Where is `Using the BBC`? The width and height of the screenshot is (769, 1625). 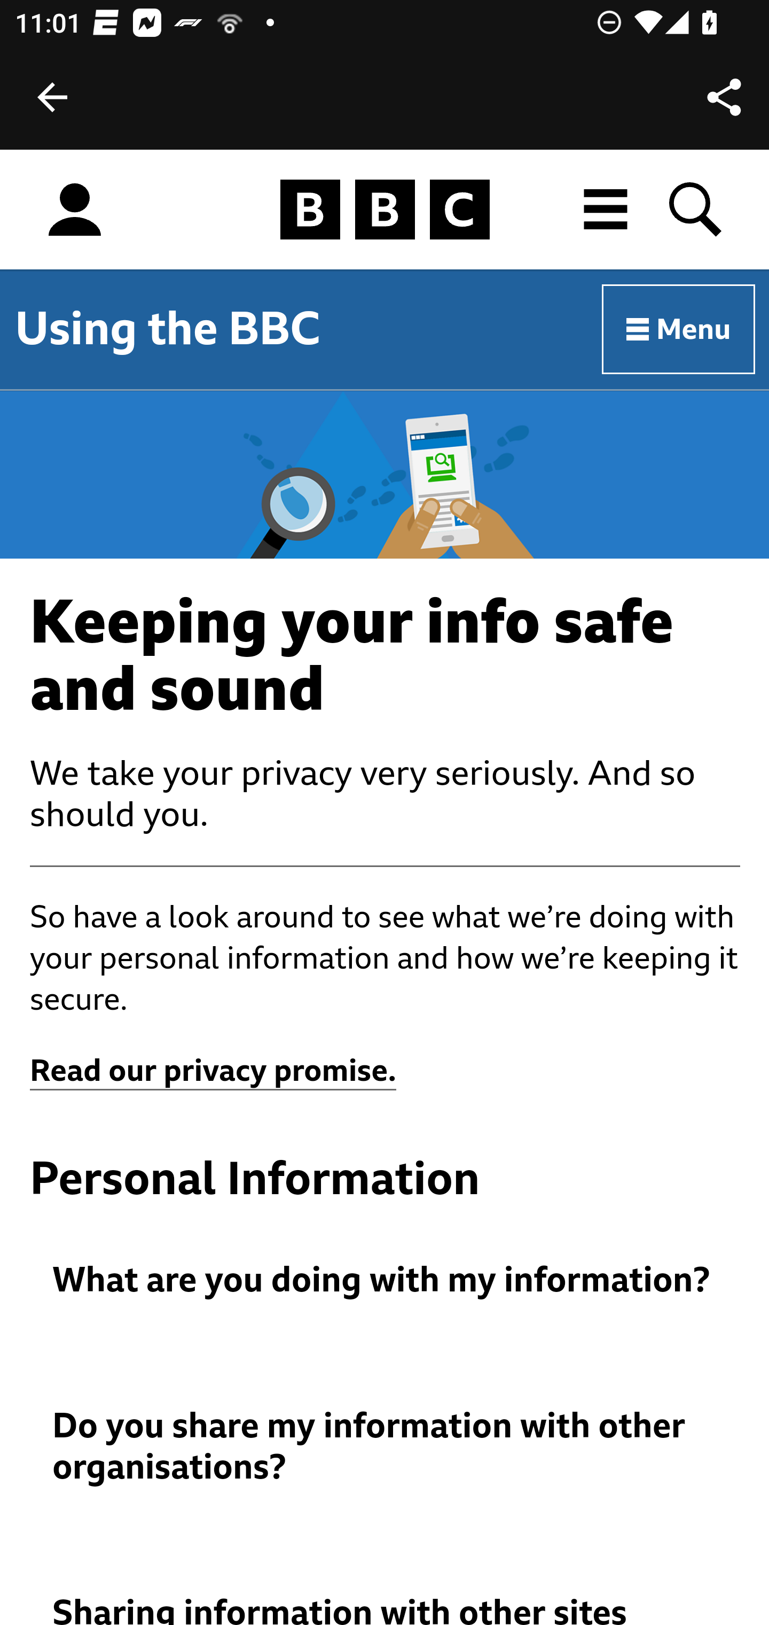
Using the BBC is located at coordinates (168, 329).